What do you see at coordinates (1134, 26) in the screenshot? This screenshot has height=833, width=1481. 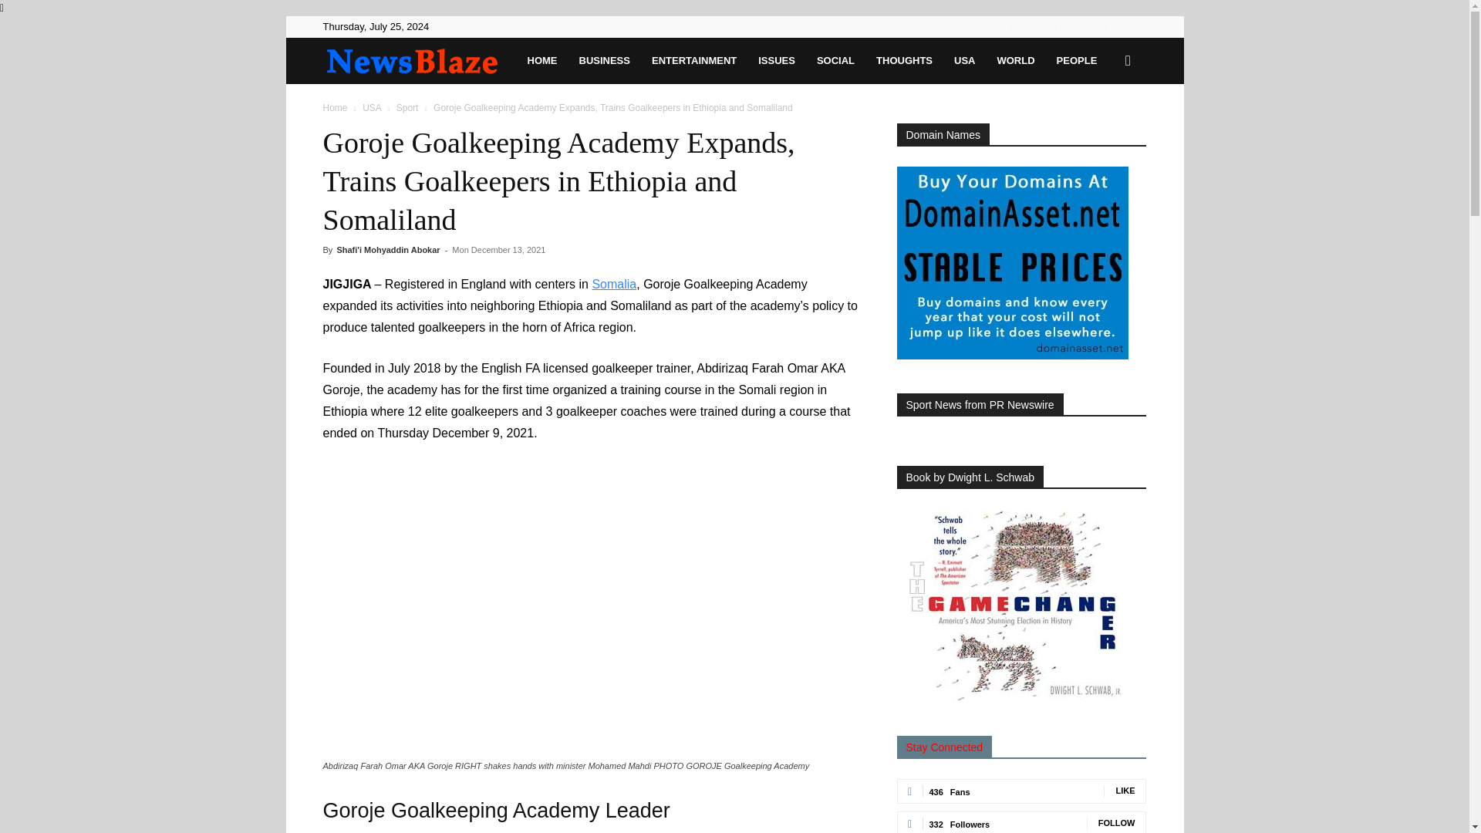 I see `Youtube` at bounding box center [1134, 26].